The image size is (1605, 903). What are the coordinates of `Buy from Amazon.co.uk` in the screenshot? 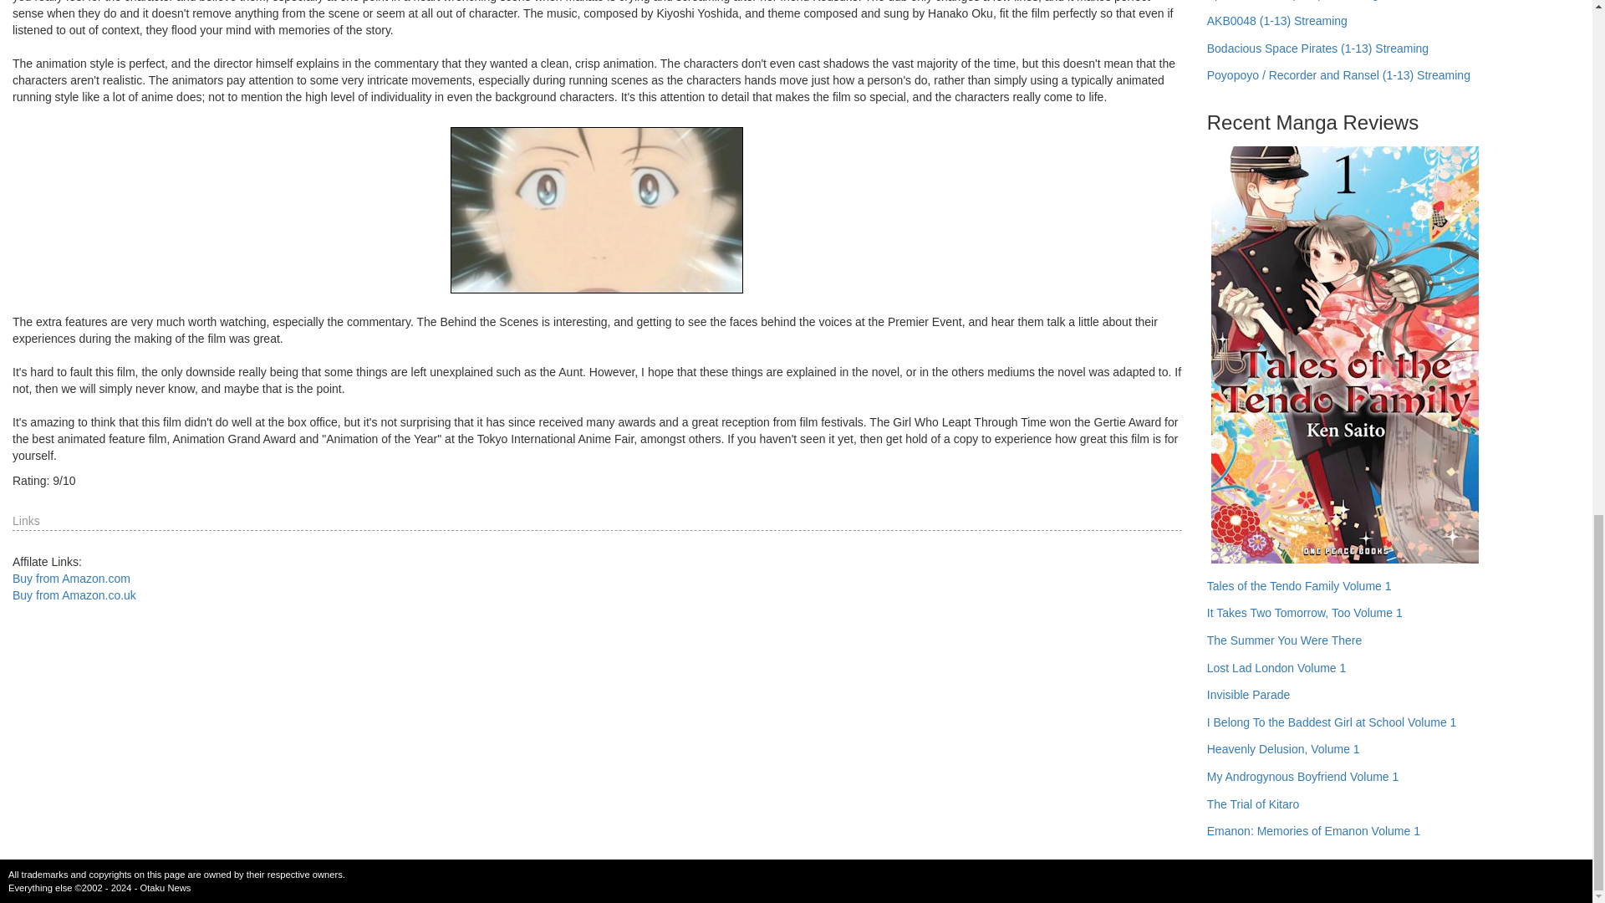 It's located at (74, 595).